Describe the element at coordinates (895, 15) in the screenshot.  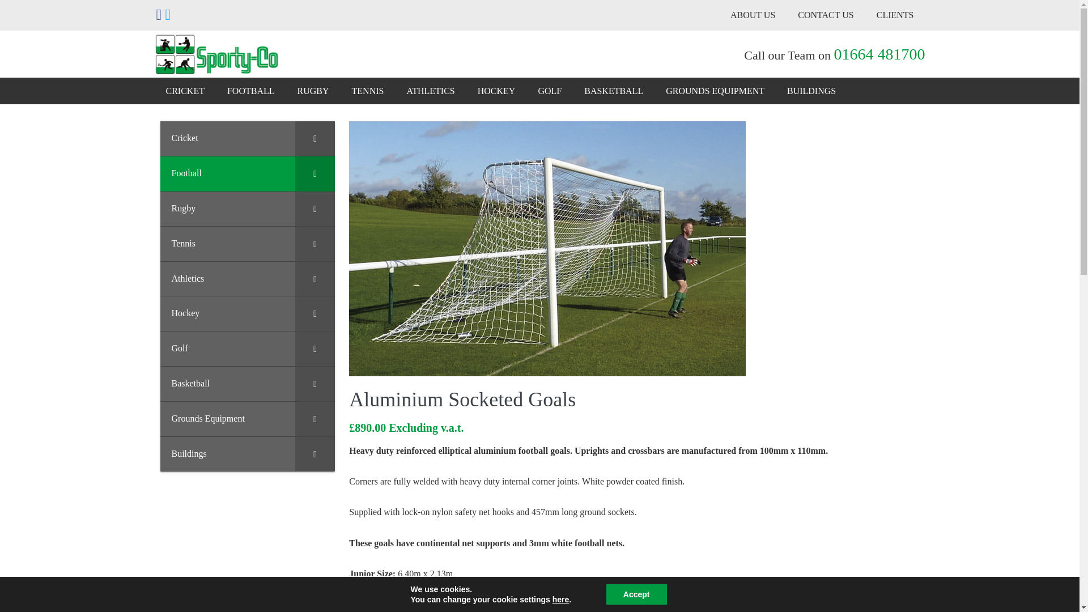
I see `CLIENTS` at that location.